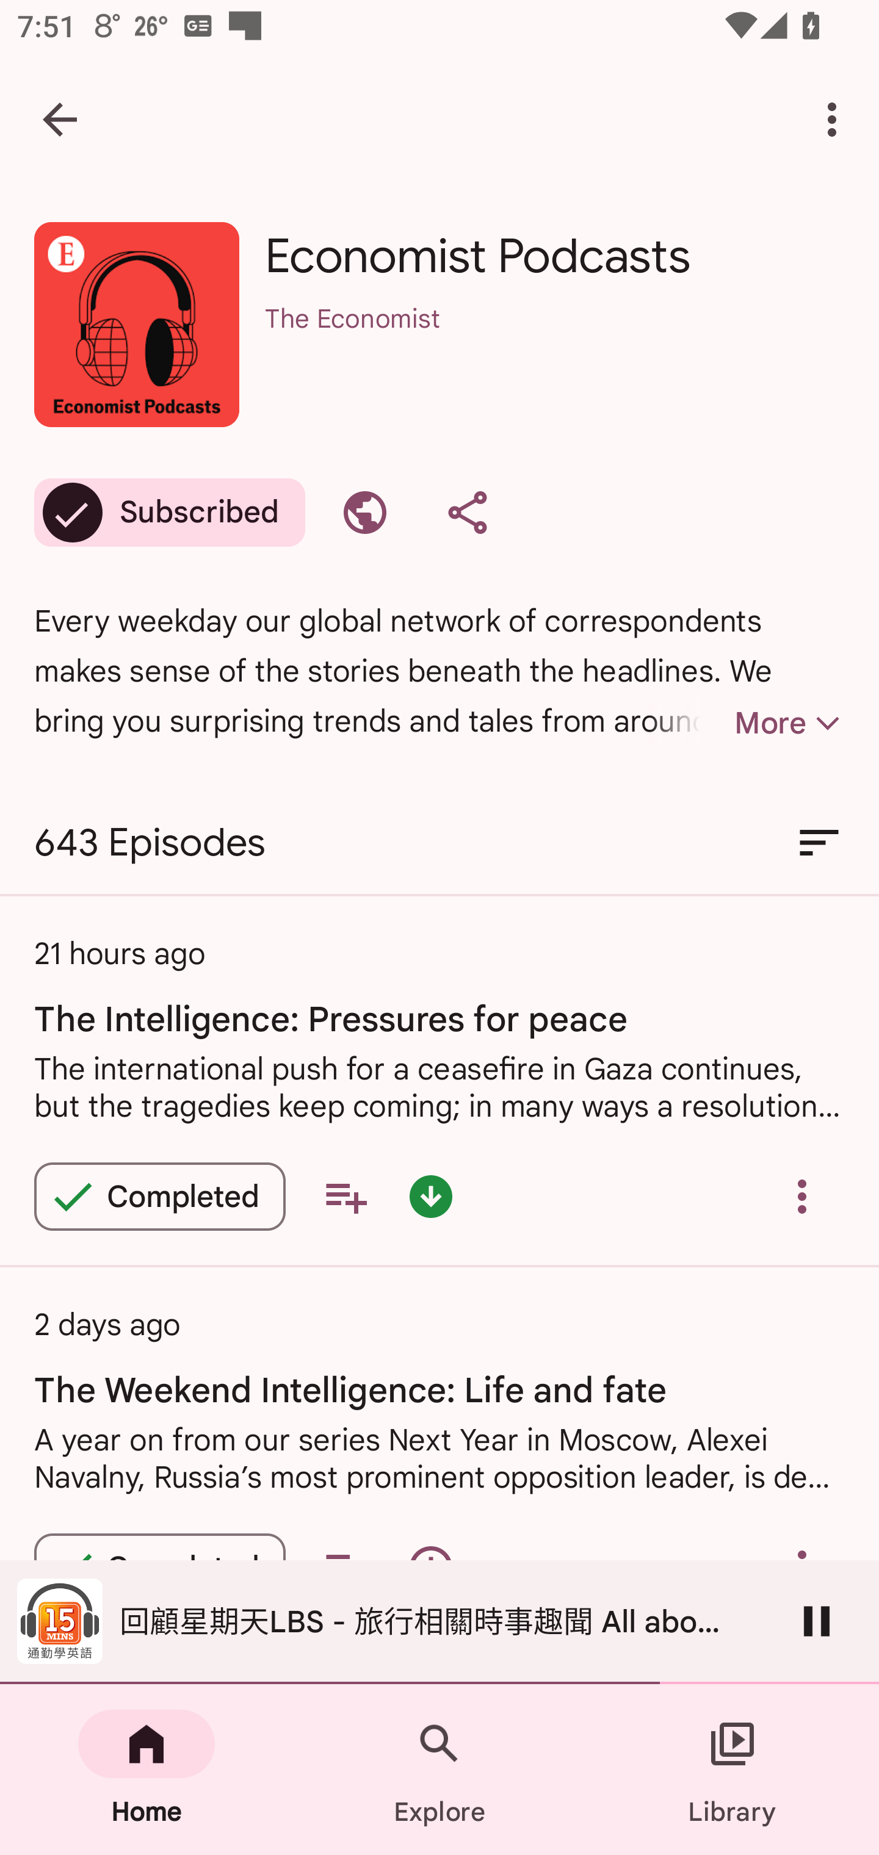 This screenshot has height=1855, width=879. Describe the element at coordinates (819, 843) in the screenshot. I see `Sort` at that location.